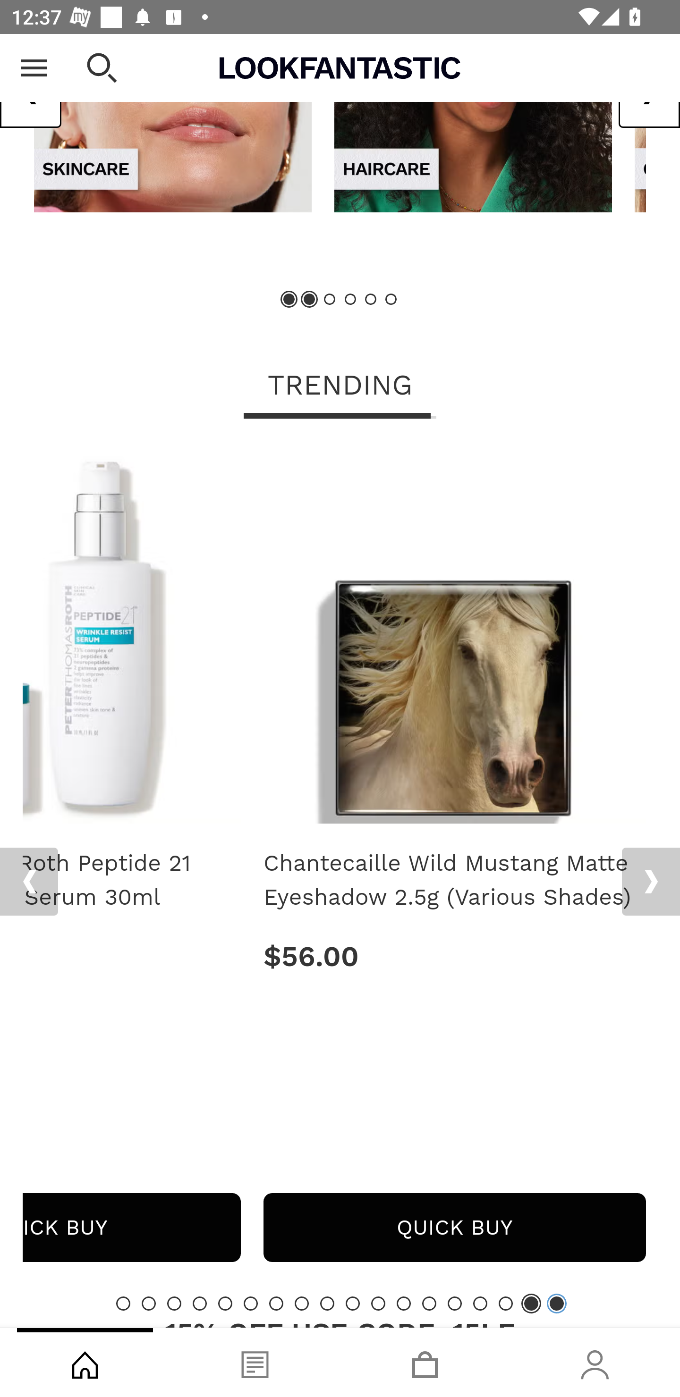  What do you see at coordinates (454, 1303) in the screenshot?
I see `Slide 14` at bounding box center [454, 1303].